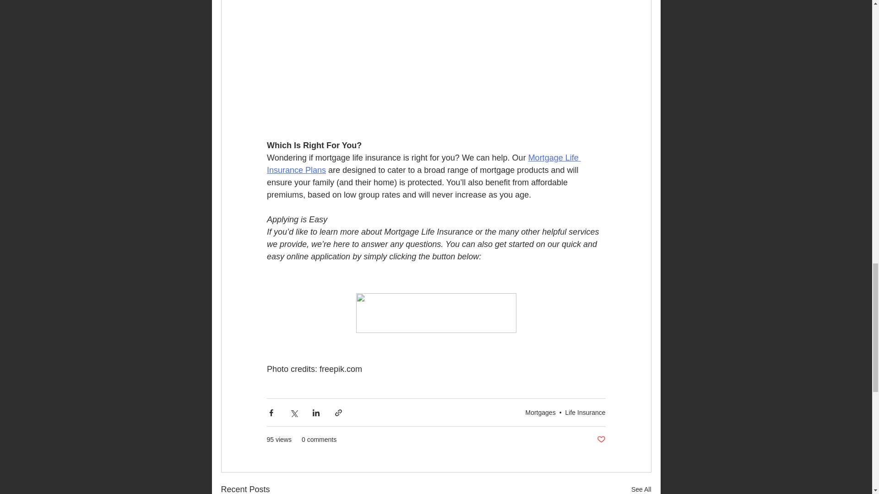 This screenshot has width=879, height=494. Describe the element at coordinates (585, 413) in the screenshot. I see `Life Insurance` at that location.